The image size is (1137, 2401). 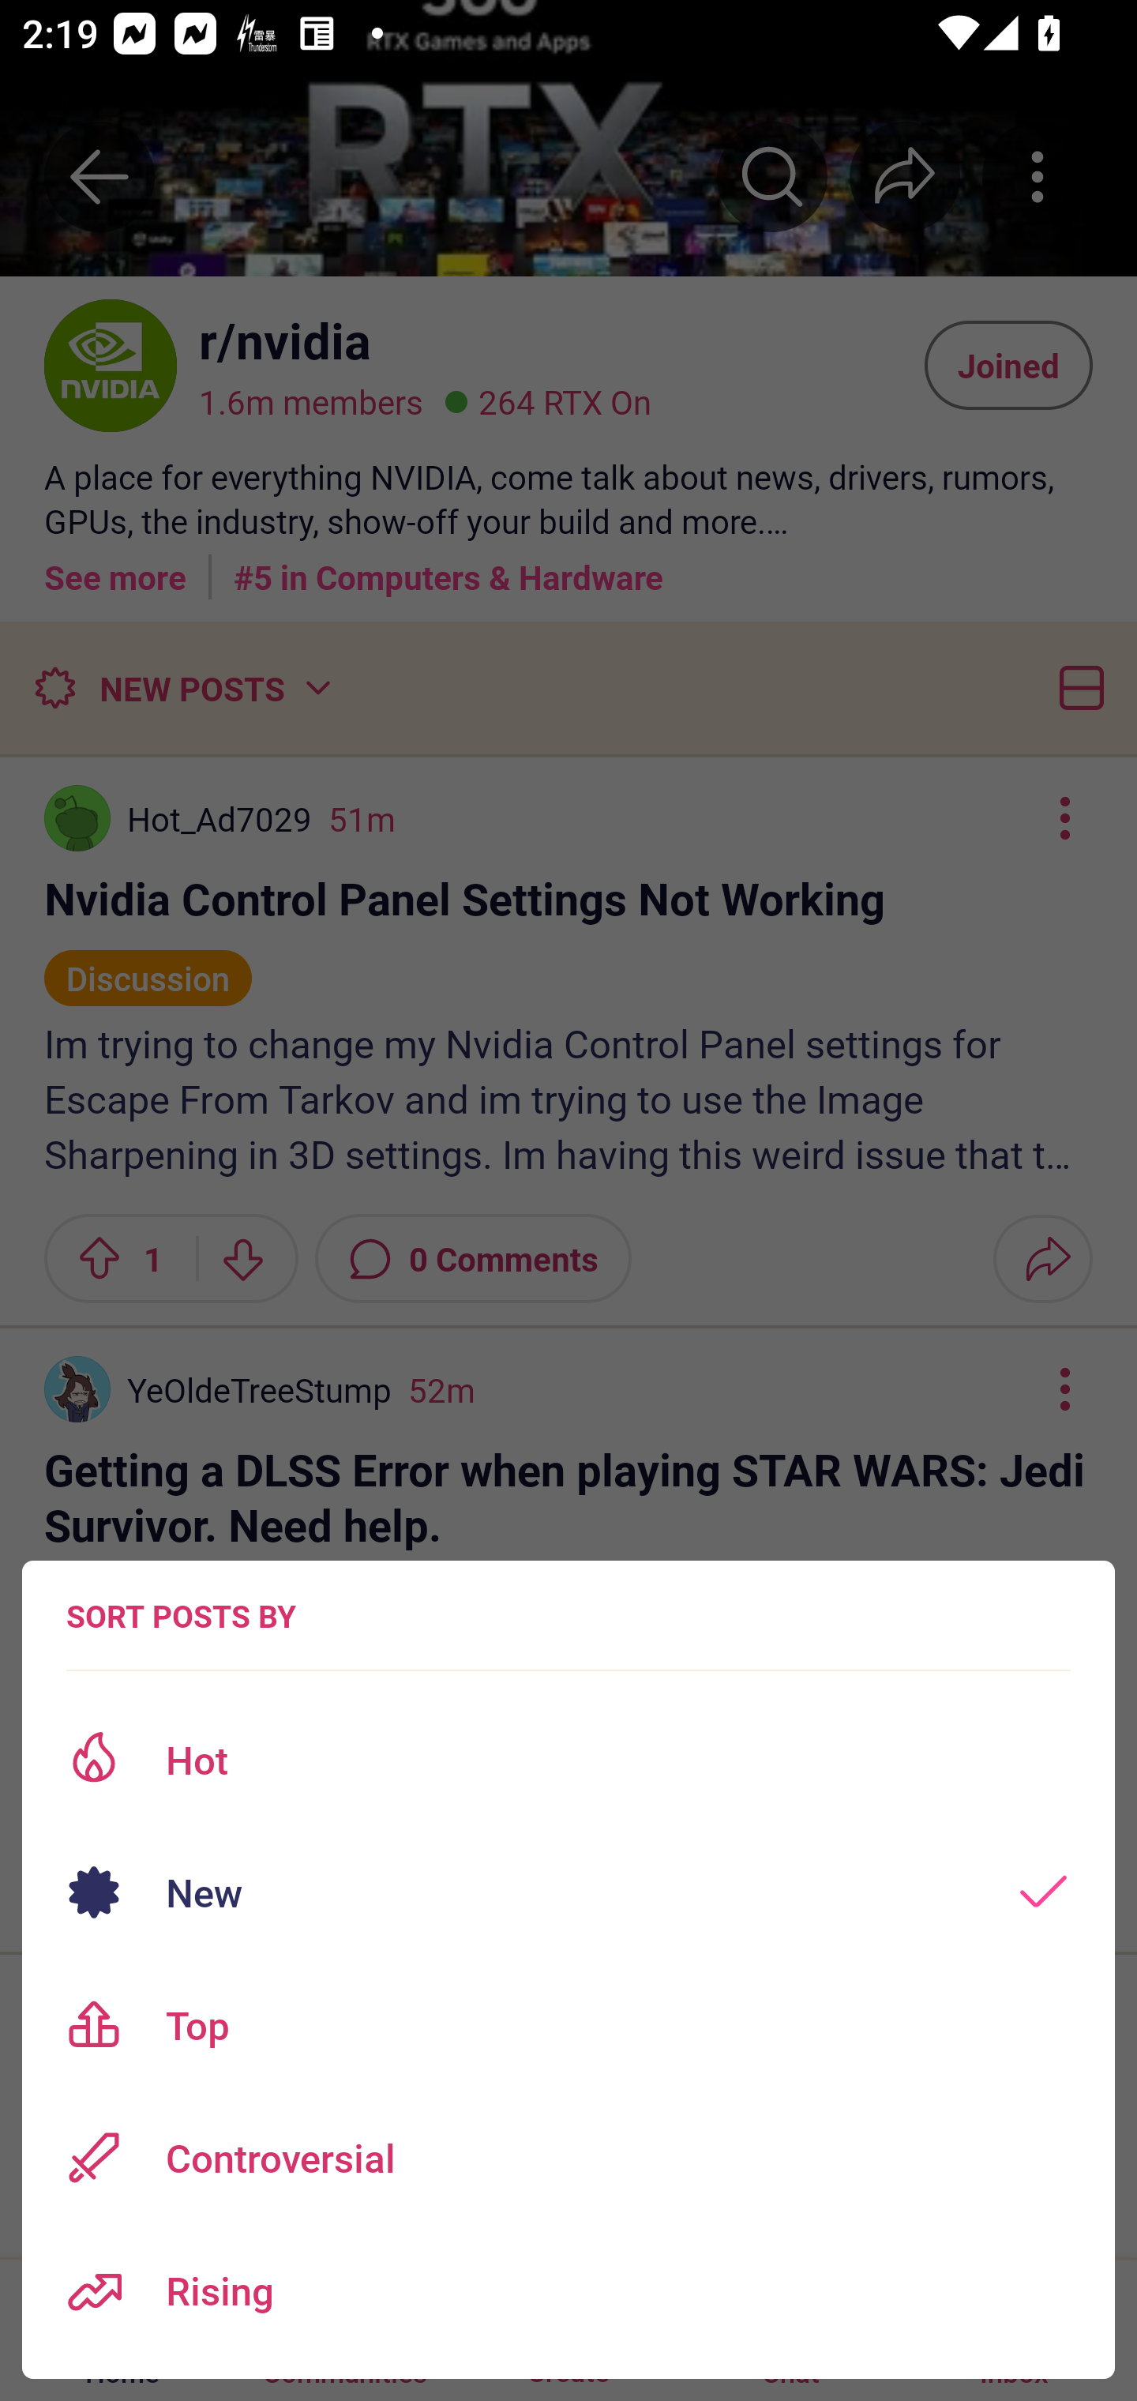 I want to click on Controversial, so click(x=568, y=2157).